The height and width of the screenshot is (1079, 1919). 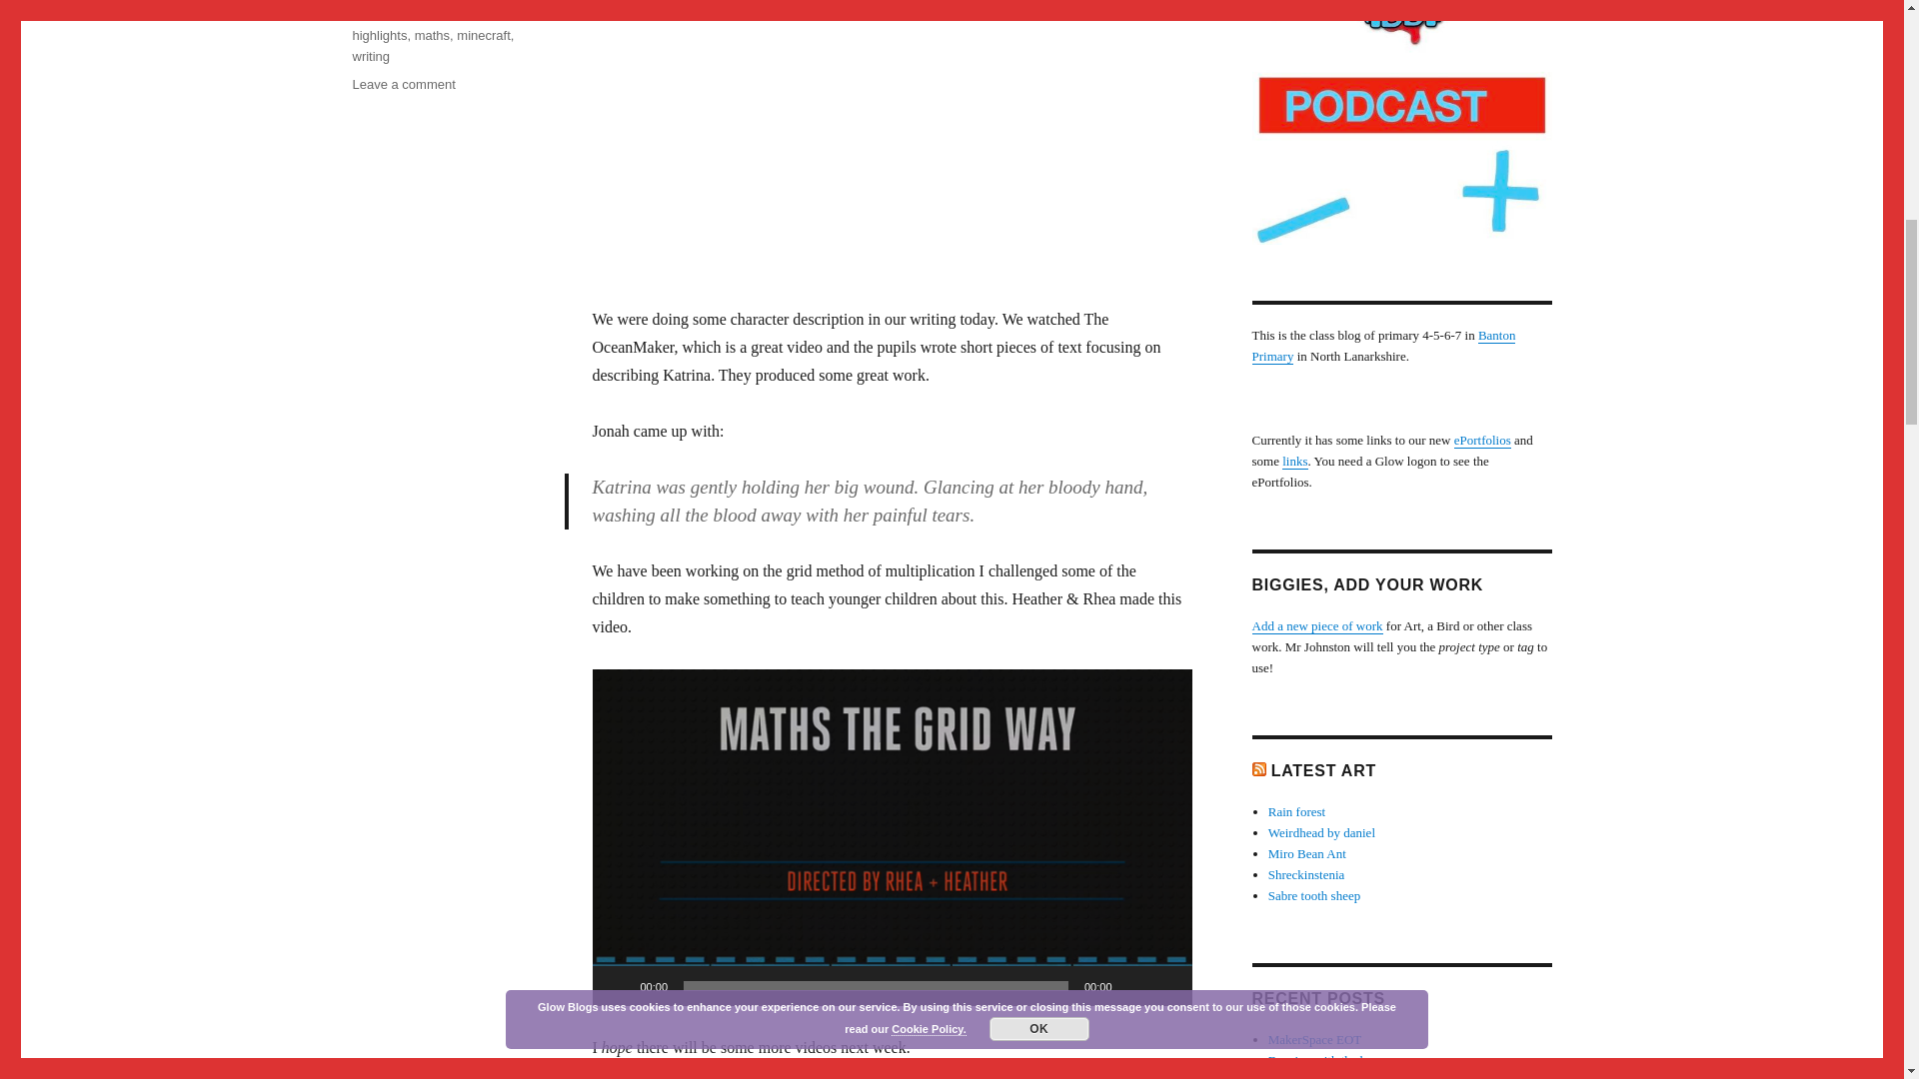 I want to click on Highlights, so click(x=618, y=985).